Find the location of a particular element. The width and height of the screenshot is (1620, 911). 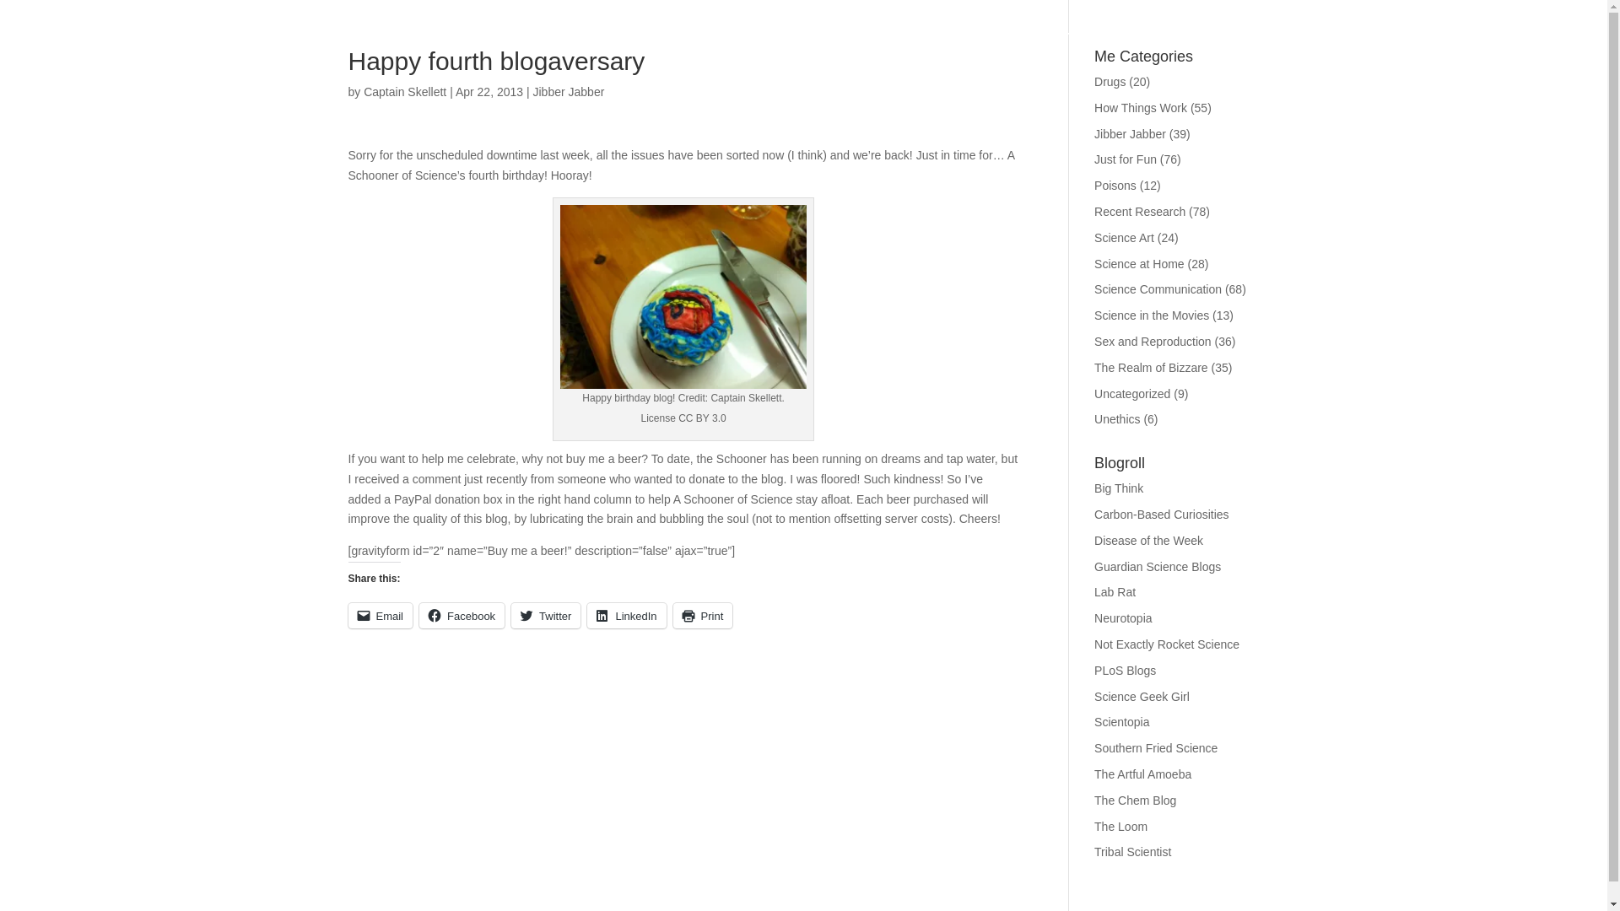

Facebook is located at coordinates (462, 616).